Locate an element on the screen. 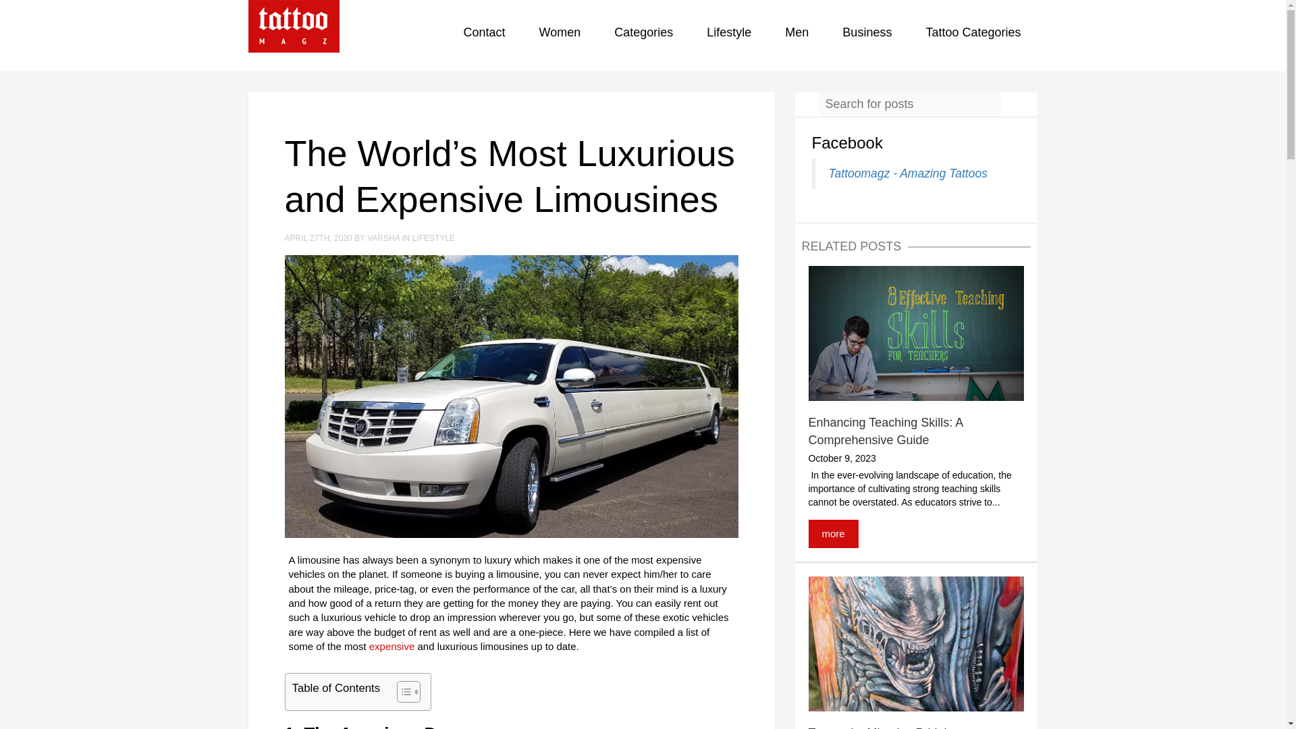  LIFESTYLE is located at coordinates (433, 238).